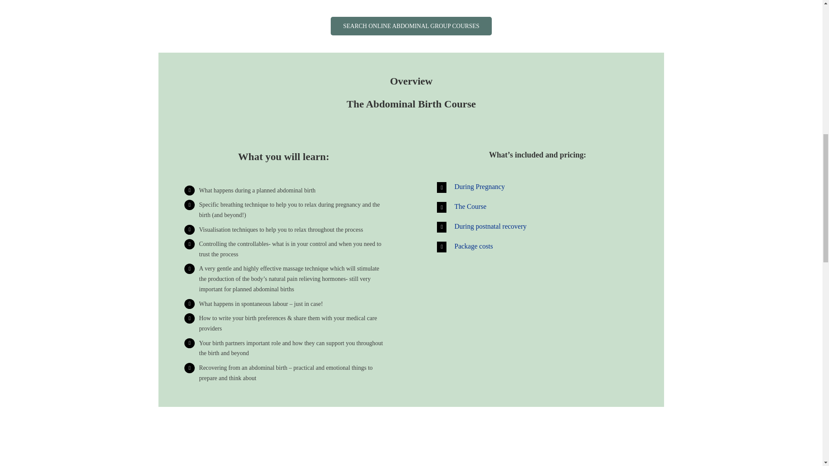 This screenshot has height=466, width=829. Describe the element at coordinates (411, 26) in the screenshot. I see `SEARCH ONLINE ABDOMINAL GROUP COURSES` at that location.